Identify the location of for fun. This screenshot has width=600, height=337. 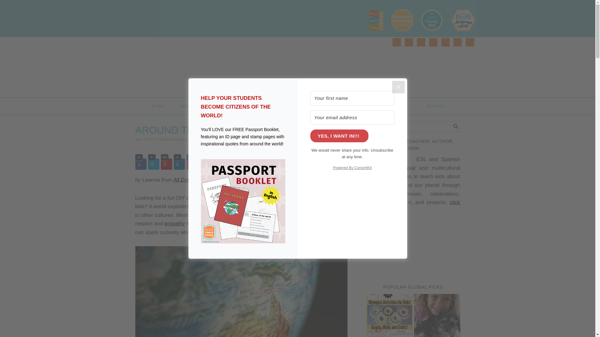
(435, 106).